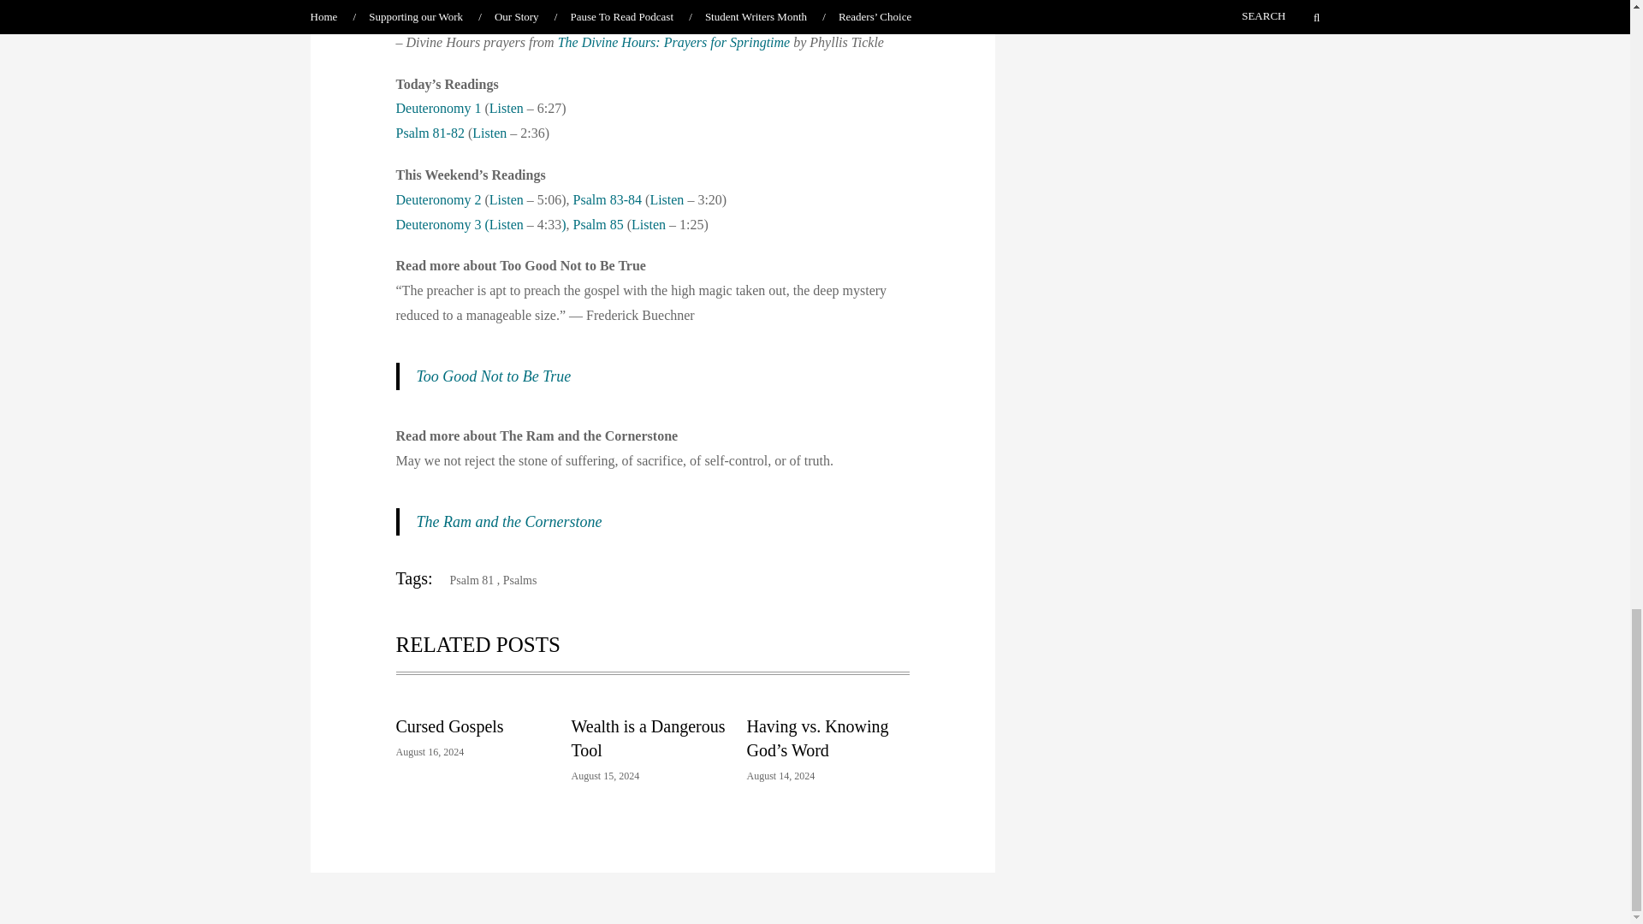  What do you see at coordinates (430, 133) in the screenshot?
I see `Psalm 81-82` at bounding box center [430, 133].